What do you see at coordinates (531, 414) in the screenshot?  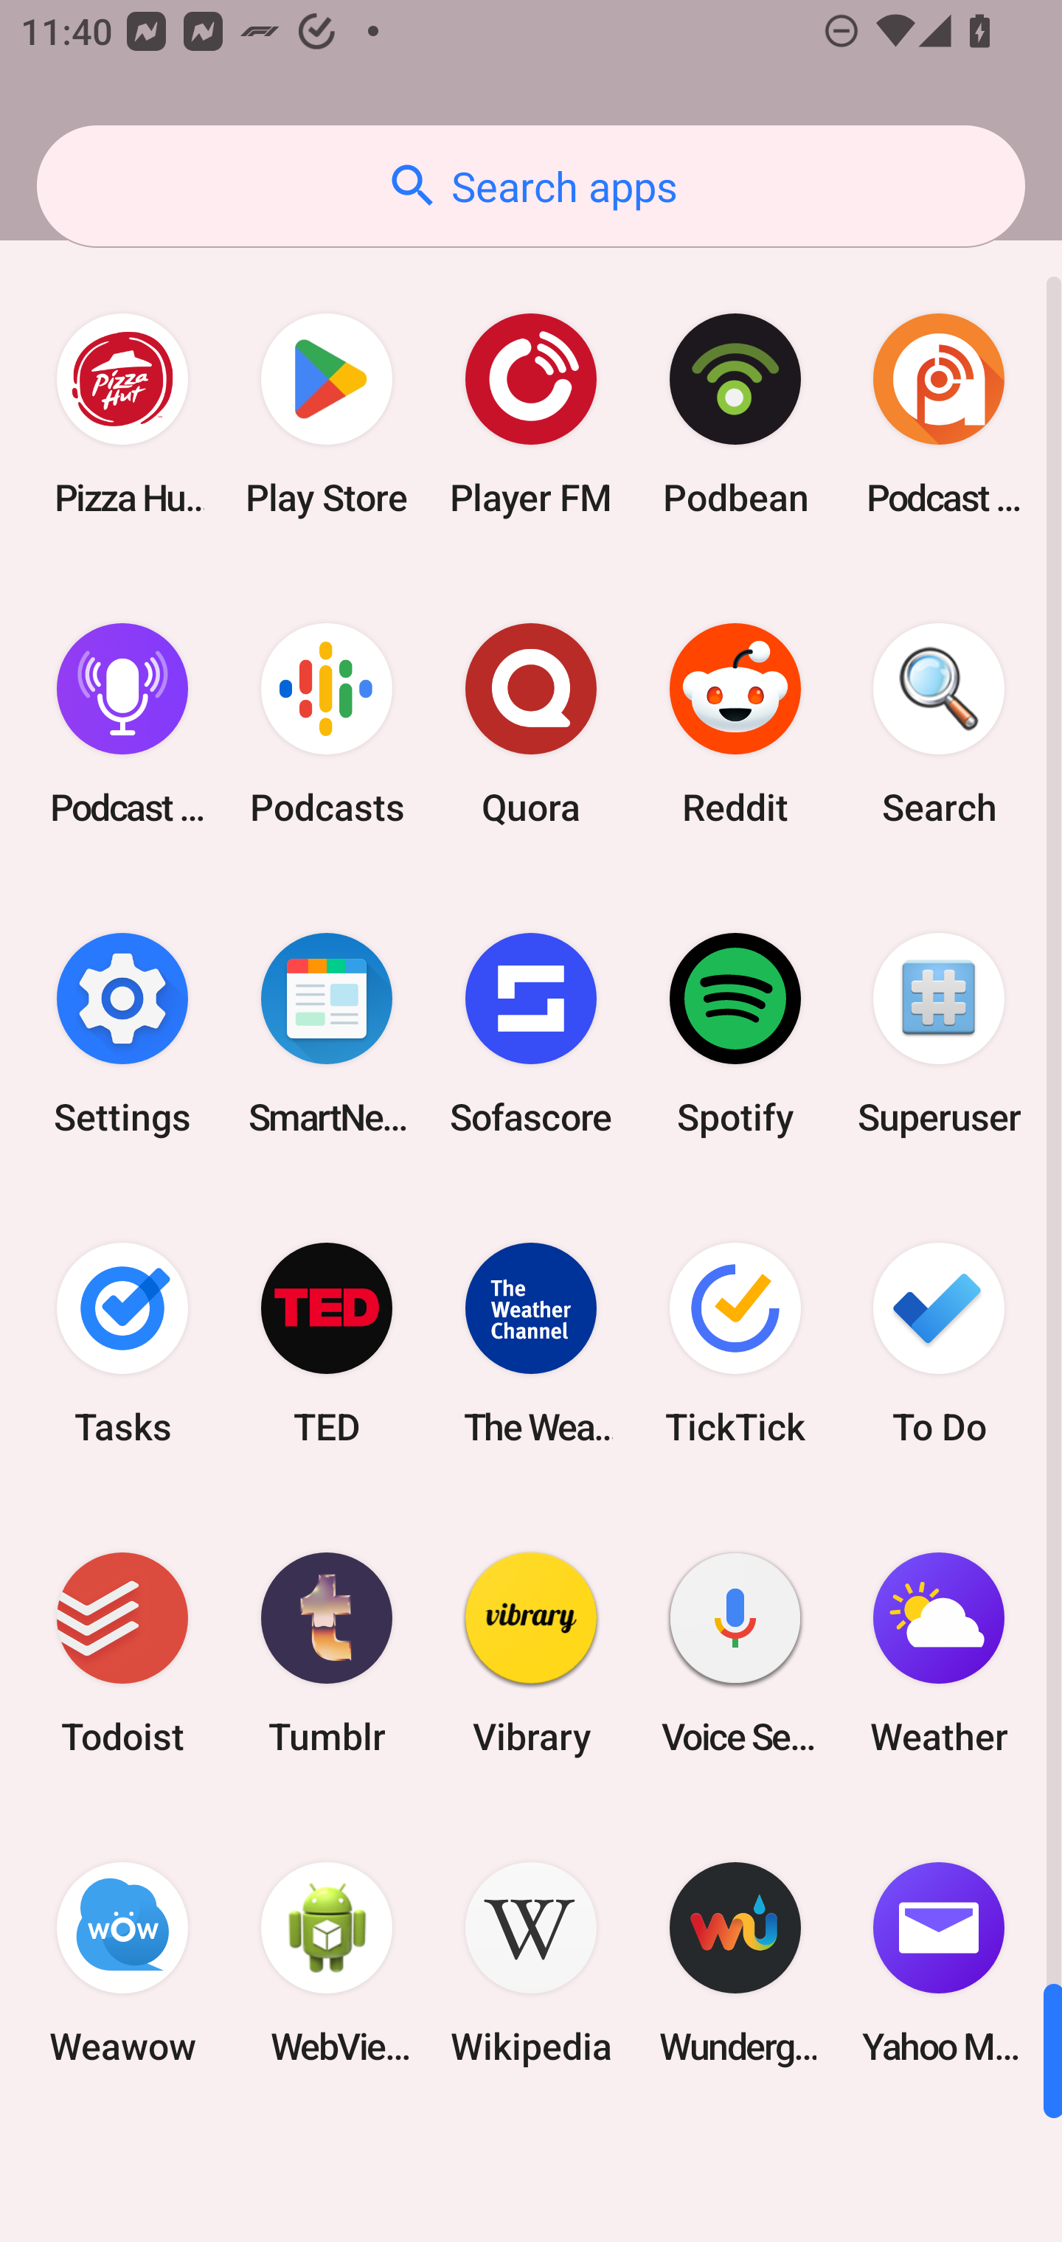 I see `Player FM` at bounding box center [531, 414].